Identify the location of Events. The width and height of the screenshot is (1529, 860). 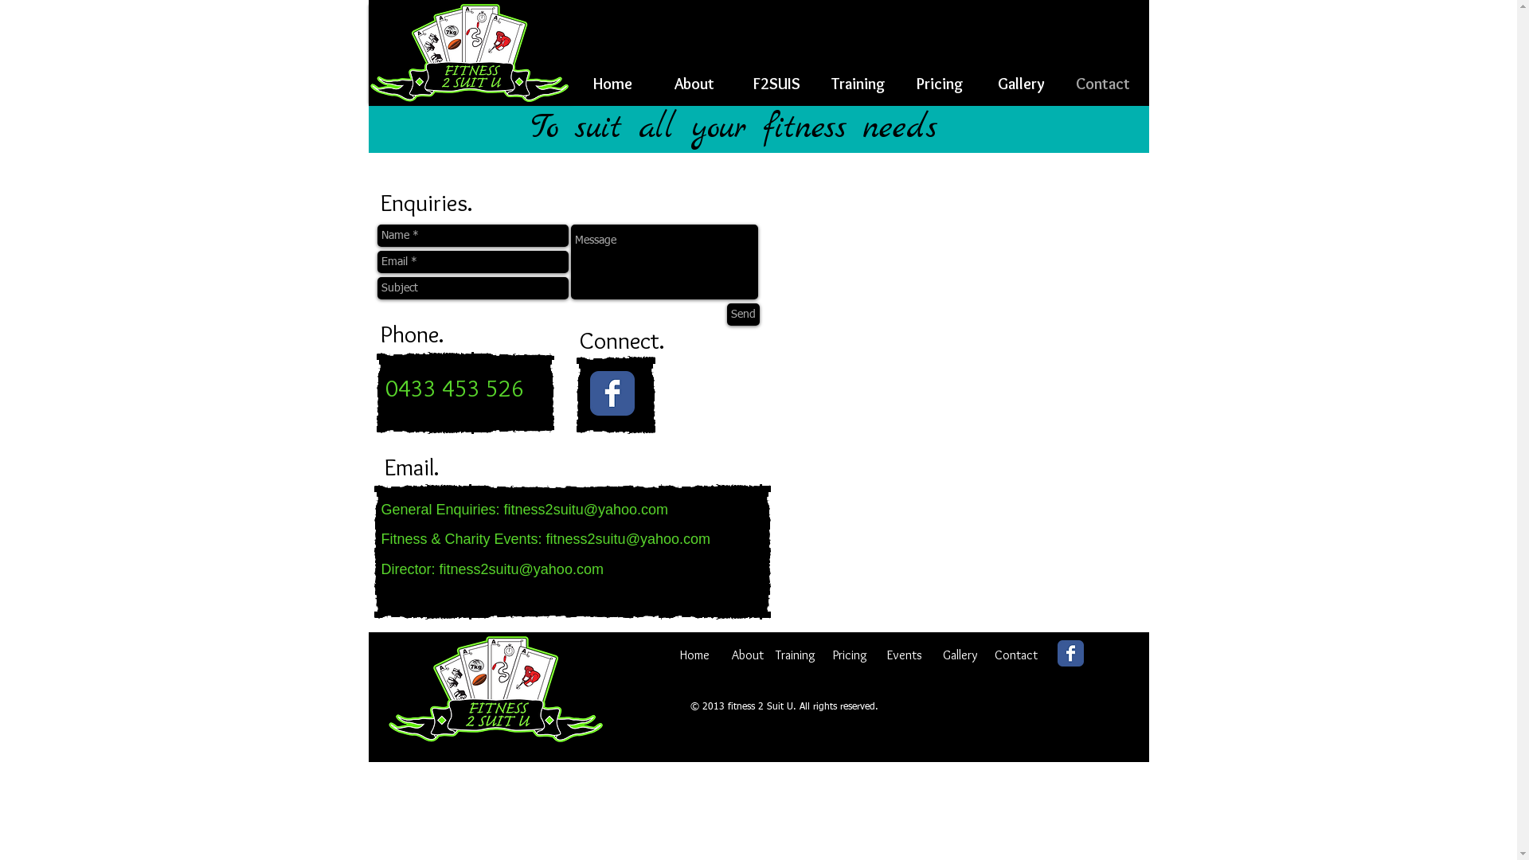
(905, 652).